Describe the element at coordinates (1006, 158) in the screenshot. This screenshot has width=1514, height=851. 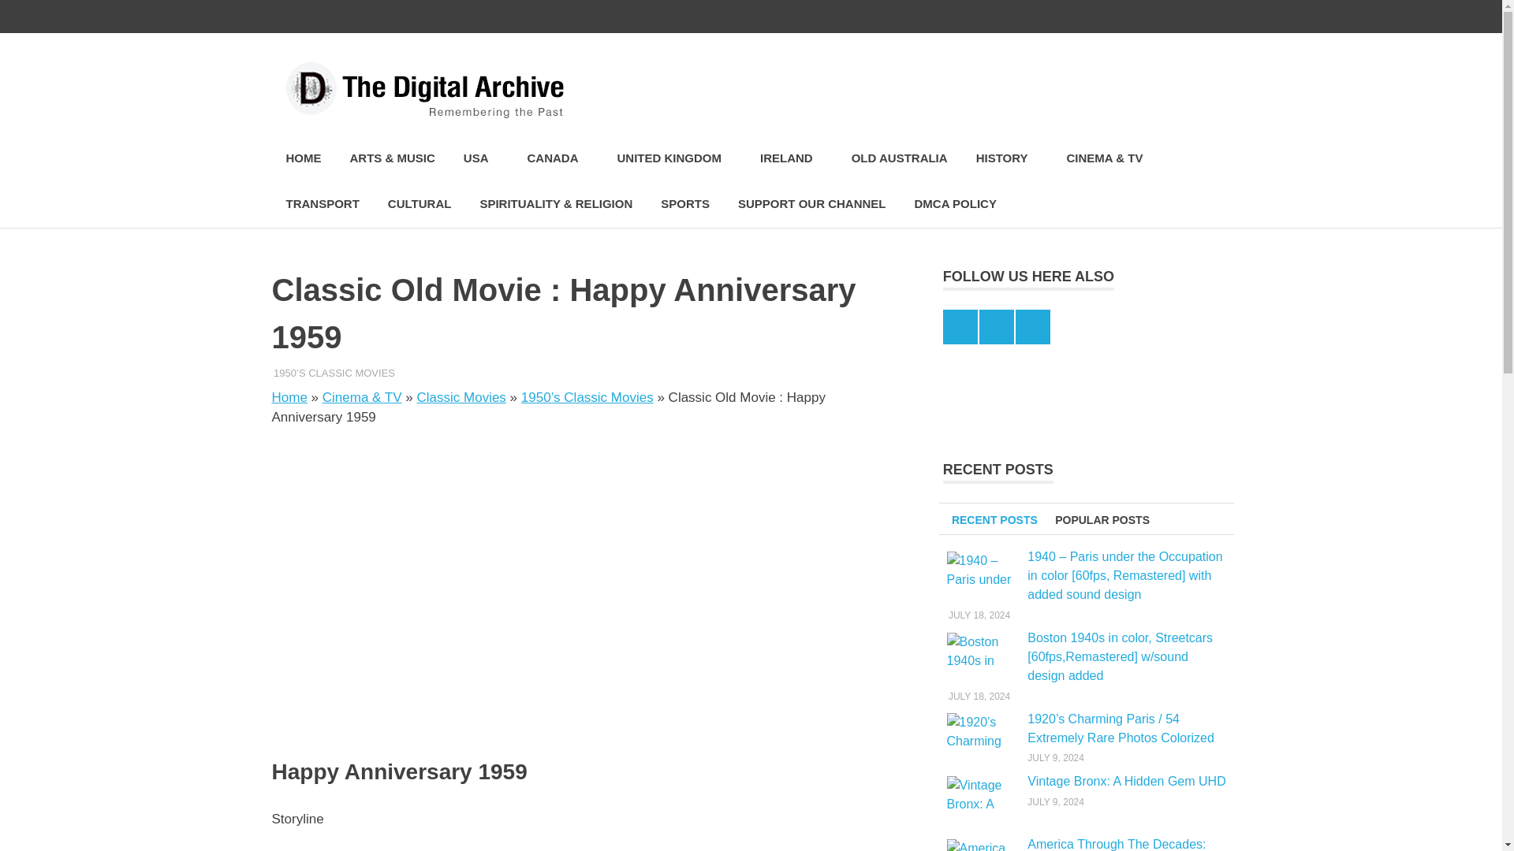
I see `HISTORY` at that location.